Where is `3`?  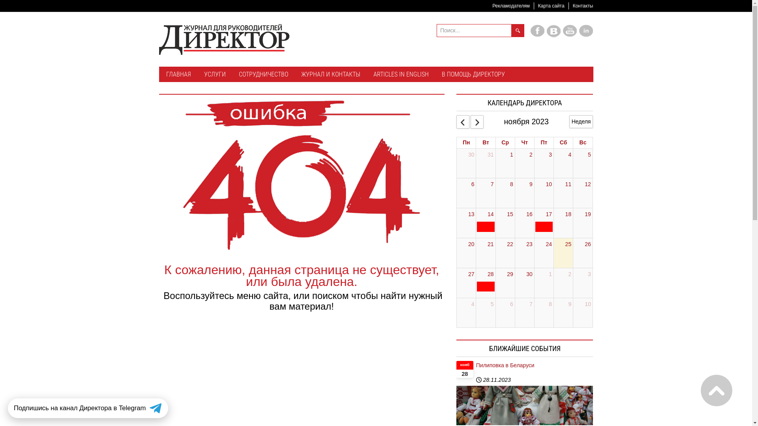
3 is located at coordinates (550, 155).